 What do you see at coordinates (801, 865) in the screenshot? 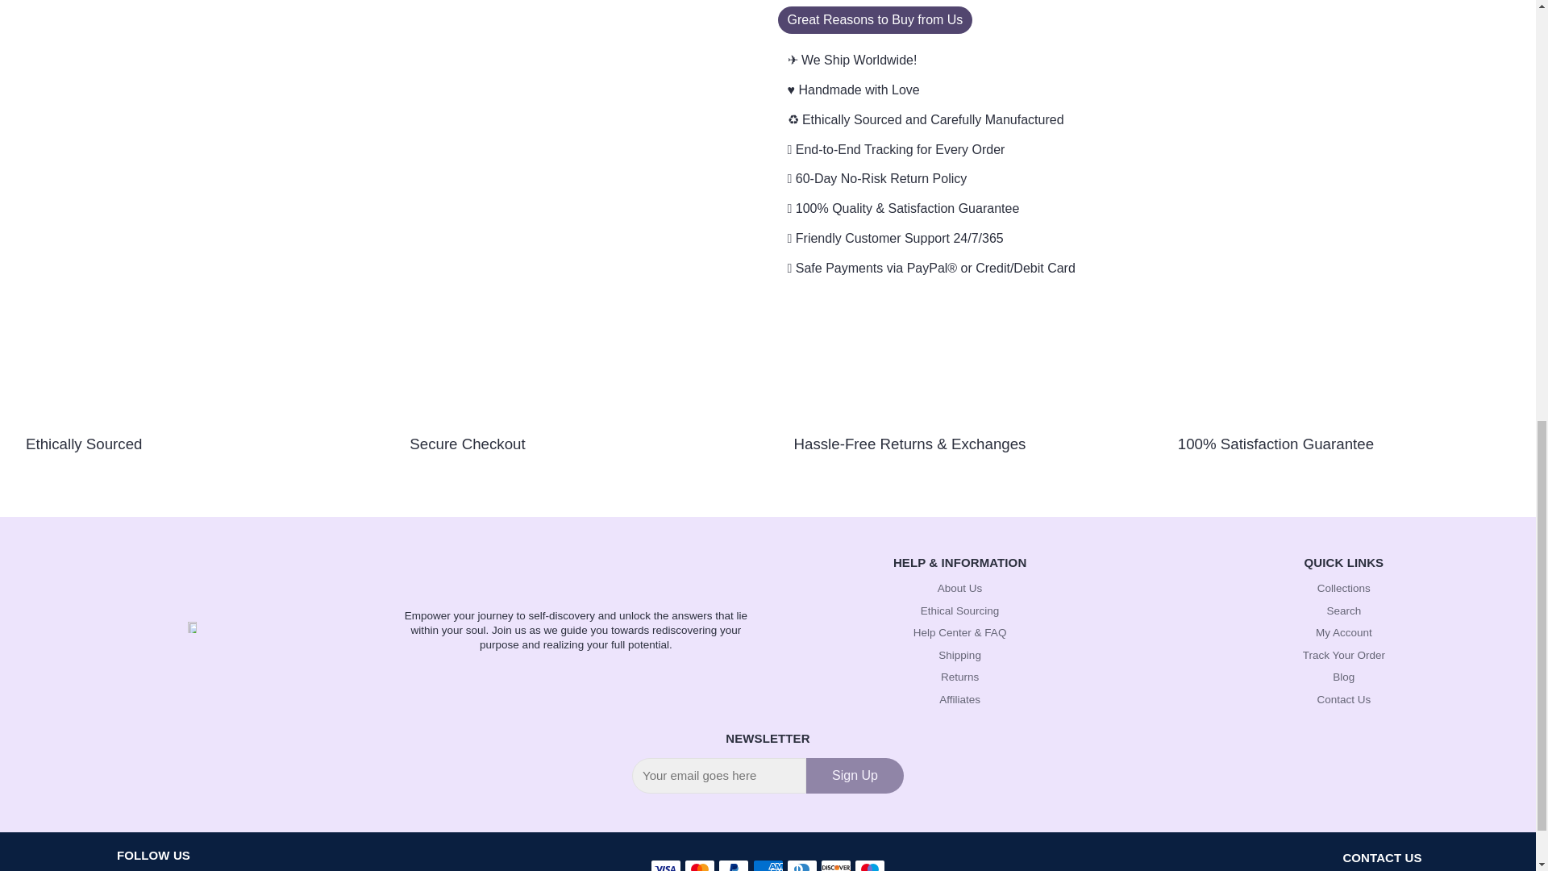
I see `Diners Club` at bounding box center [801, 865].